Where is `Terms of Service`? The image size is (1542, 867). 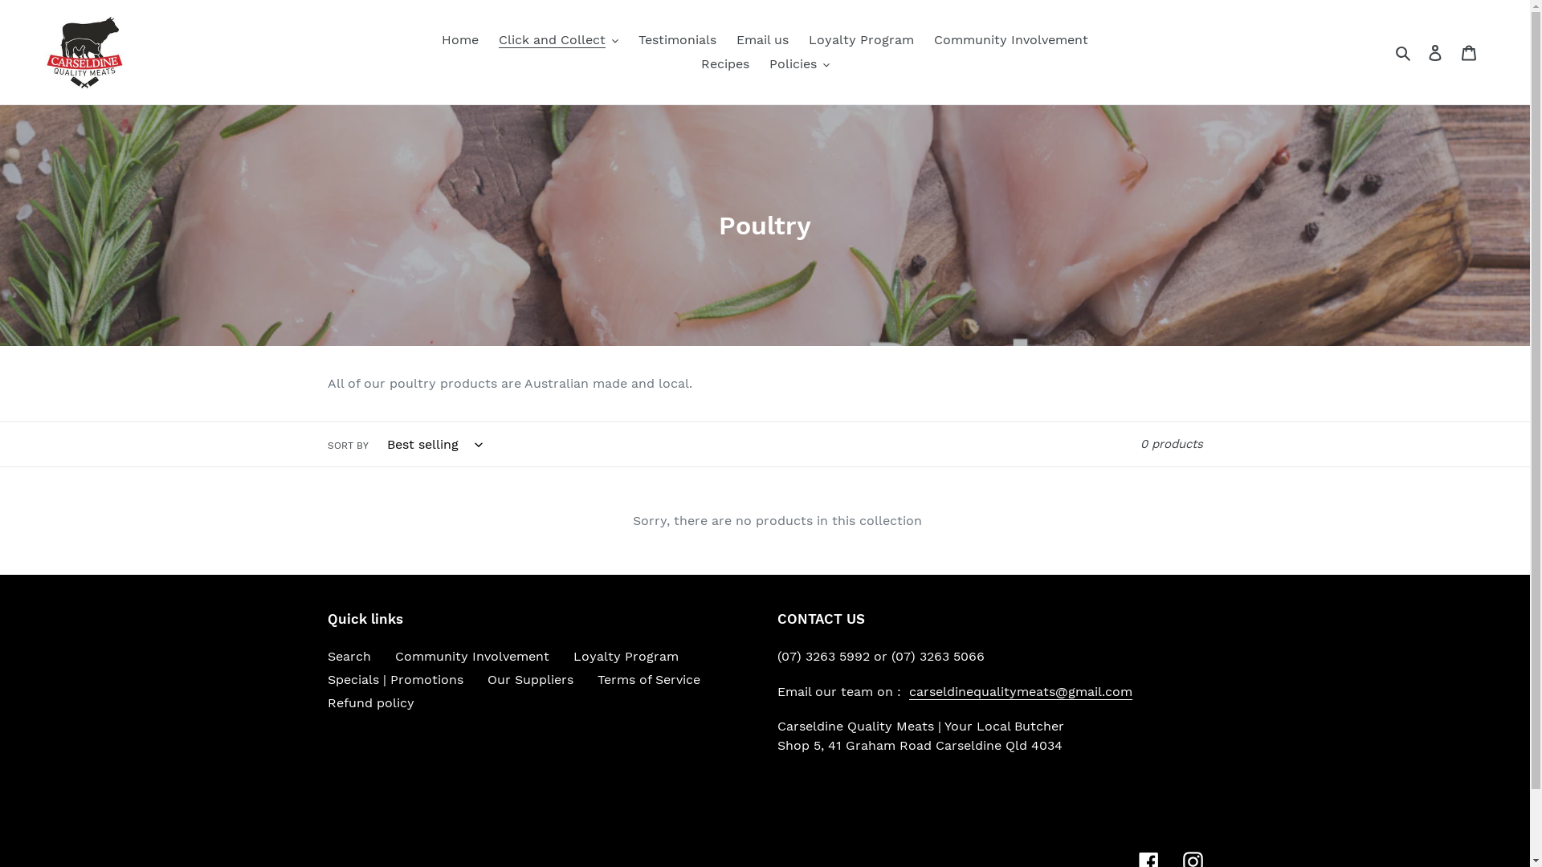 Terms of Service is located at coordinates (649, 679).